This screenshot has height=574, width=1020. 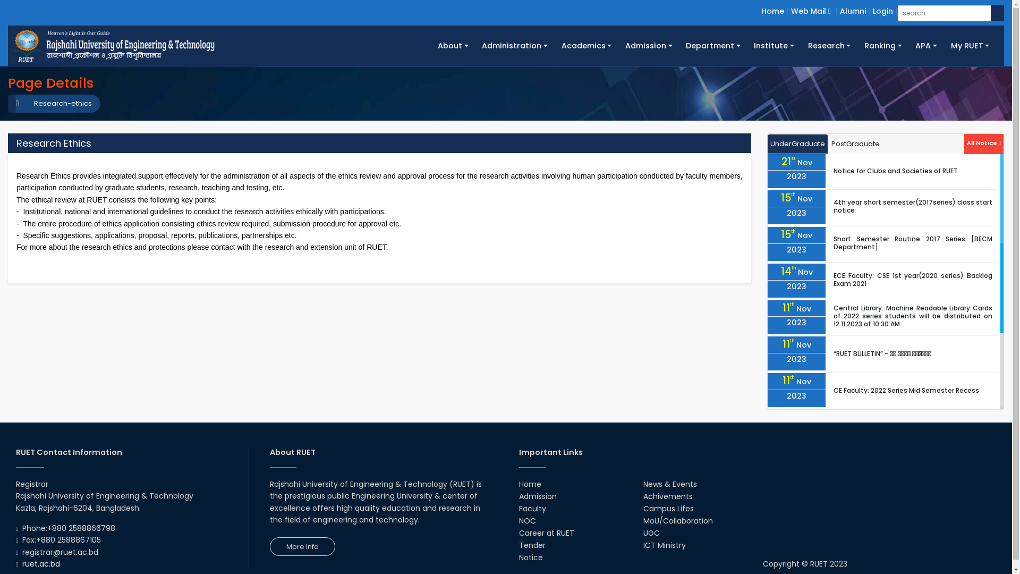 I want to click on 4th year short semester(2017series) class start notice, so click(x=913, y=206).